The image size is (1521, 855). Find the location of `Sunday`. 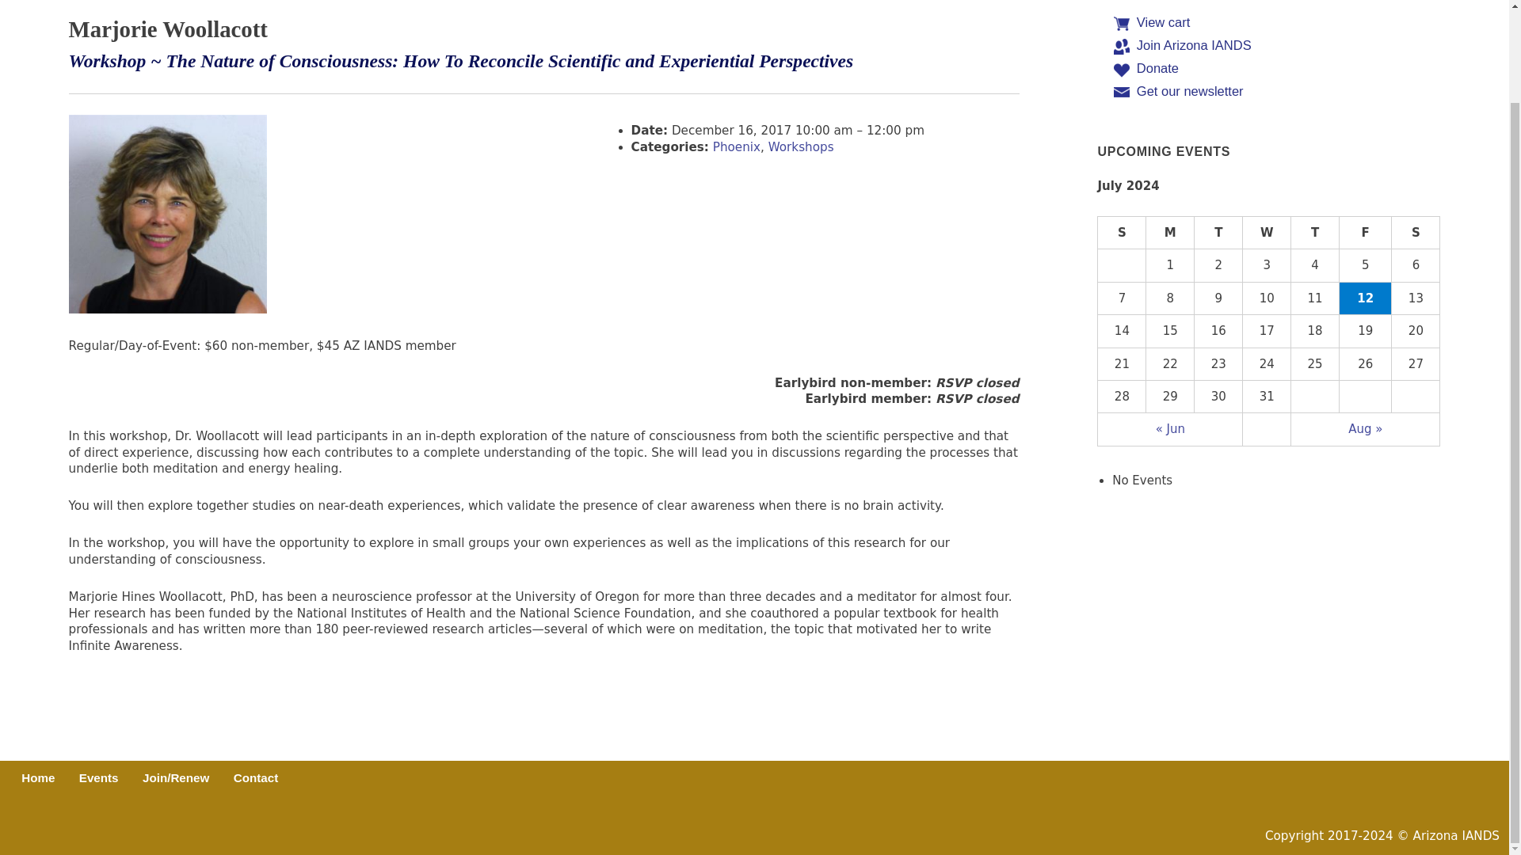

Sunday is located at coordinates (1122, 233).